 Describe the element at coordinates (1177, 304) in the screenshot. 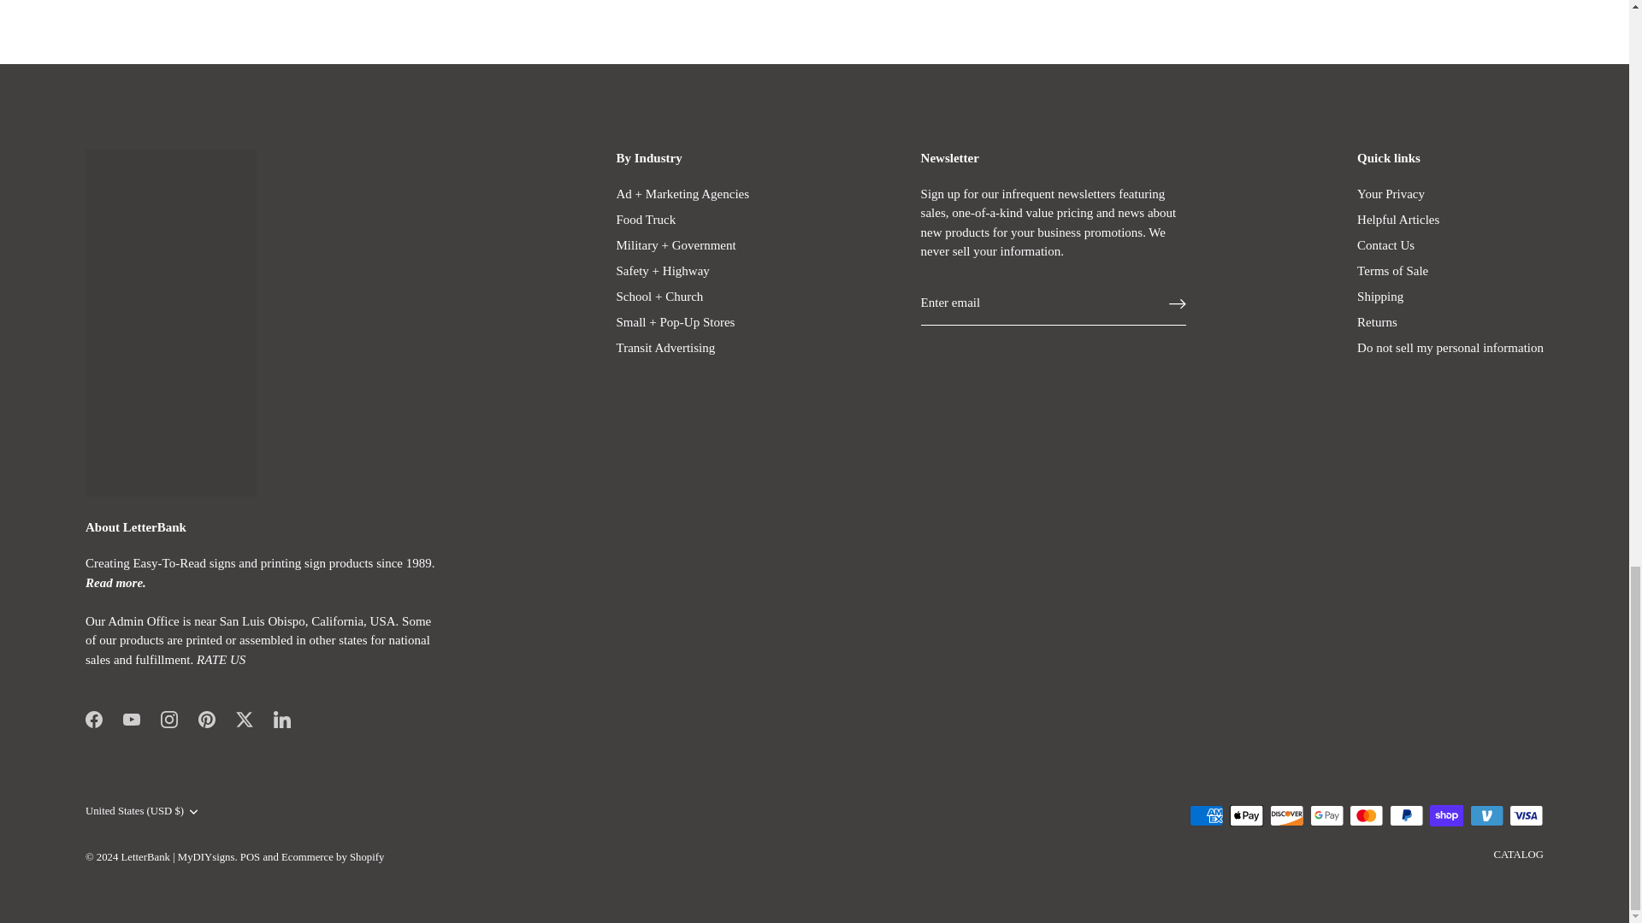

I see `Right arrow long` at that location.